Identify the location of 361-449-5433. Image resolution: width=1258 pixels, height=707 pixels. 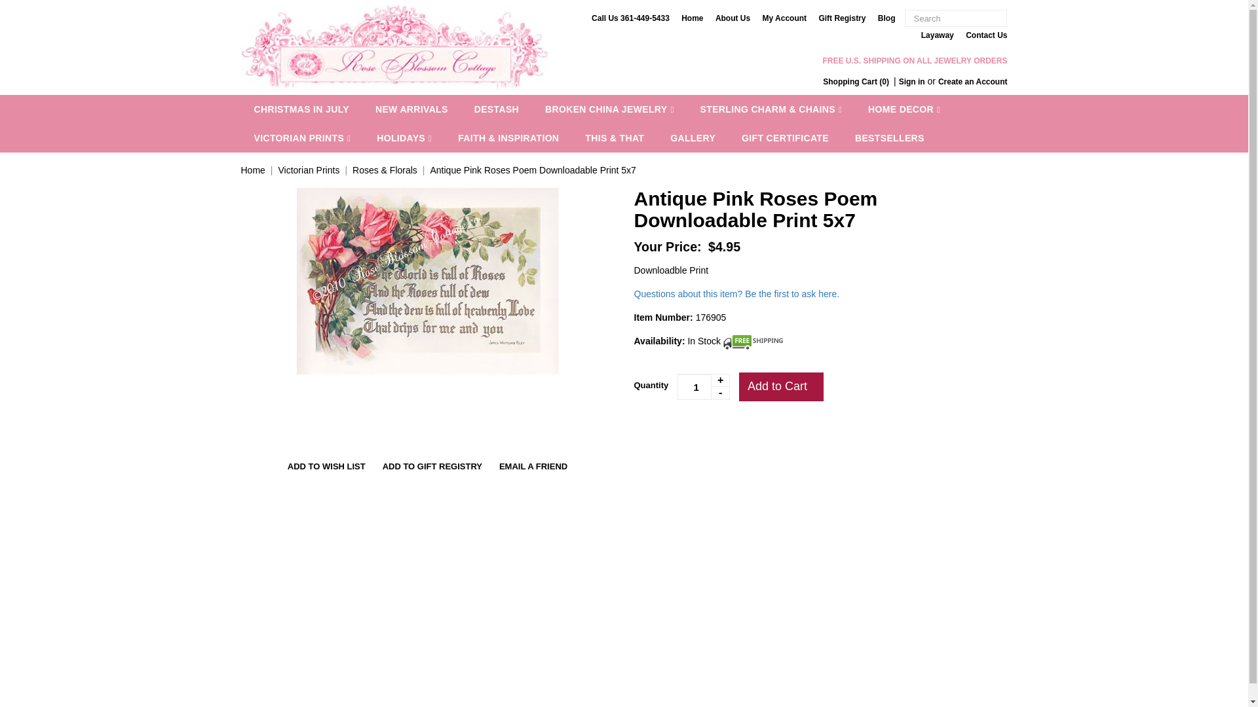
(645, 18).